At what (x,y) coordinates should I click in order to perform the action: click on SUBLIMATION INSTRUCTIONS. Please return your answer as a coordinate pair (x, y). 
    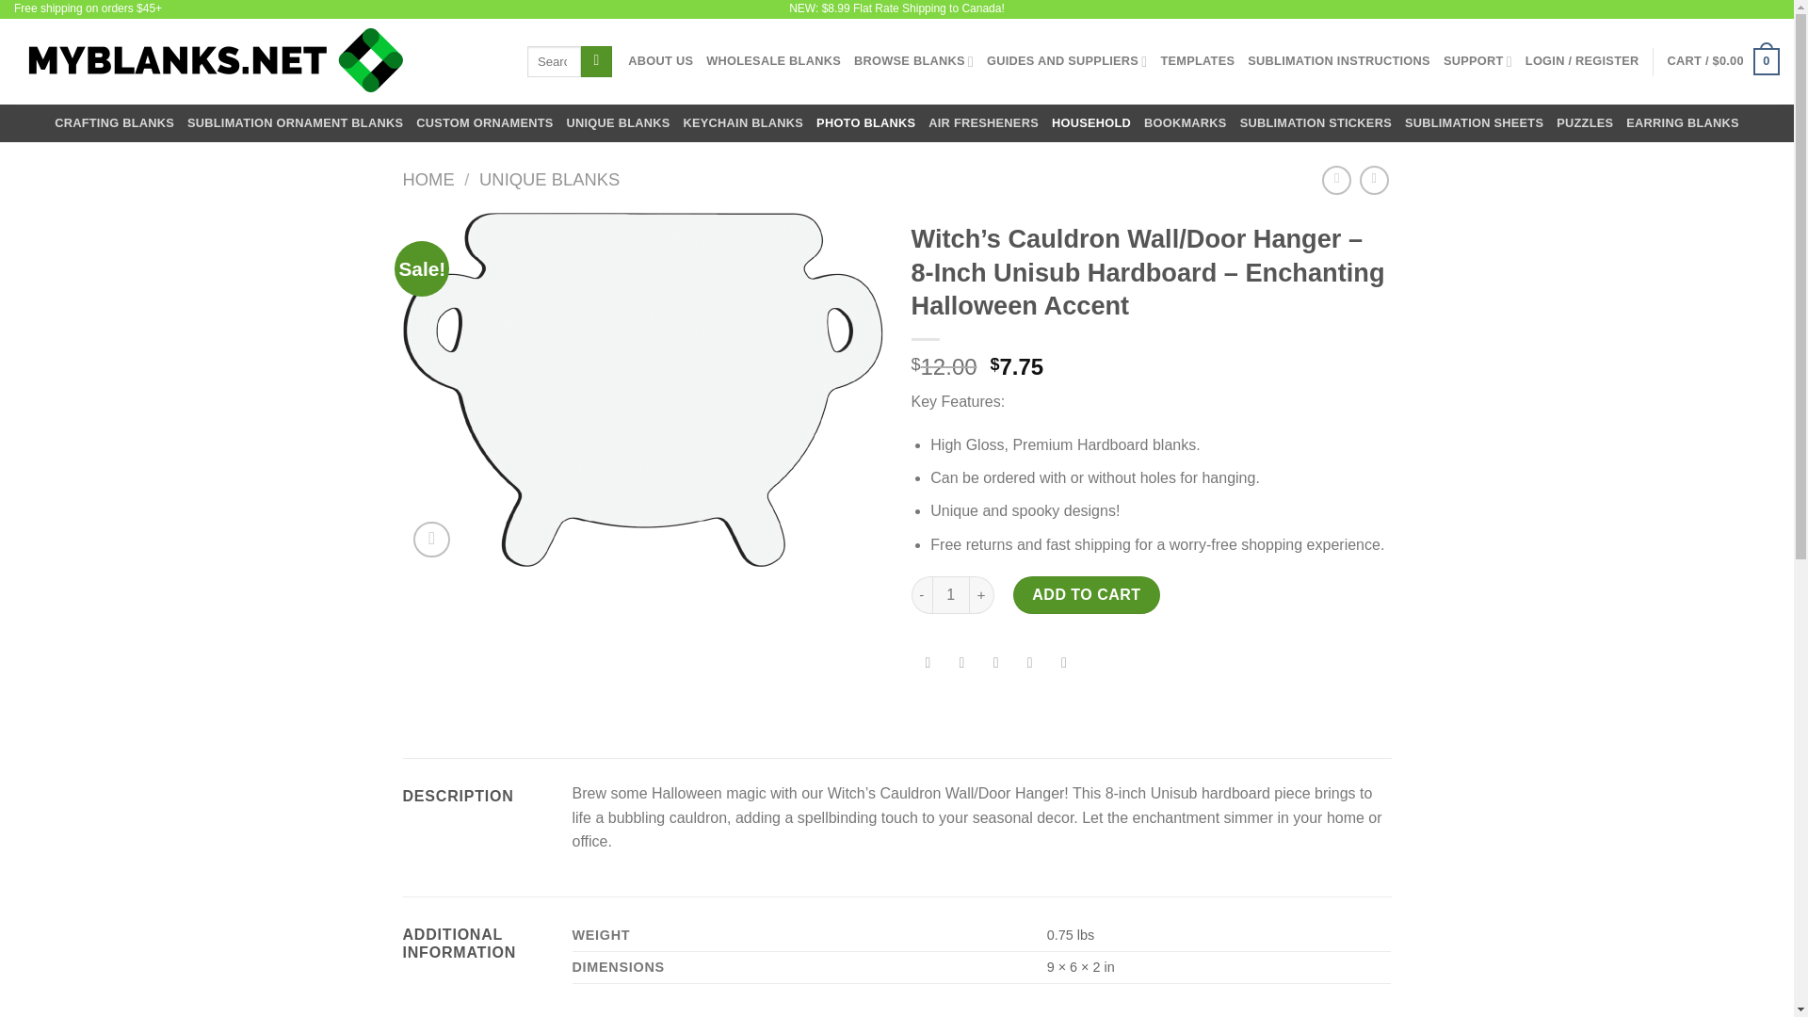
    Looking at the image, I should click on (1338, 61).